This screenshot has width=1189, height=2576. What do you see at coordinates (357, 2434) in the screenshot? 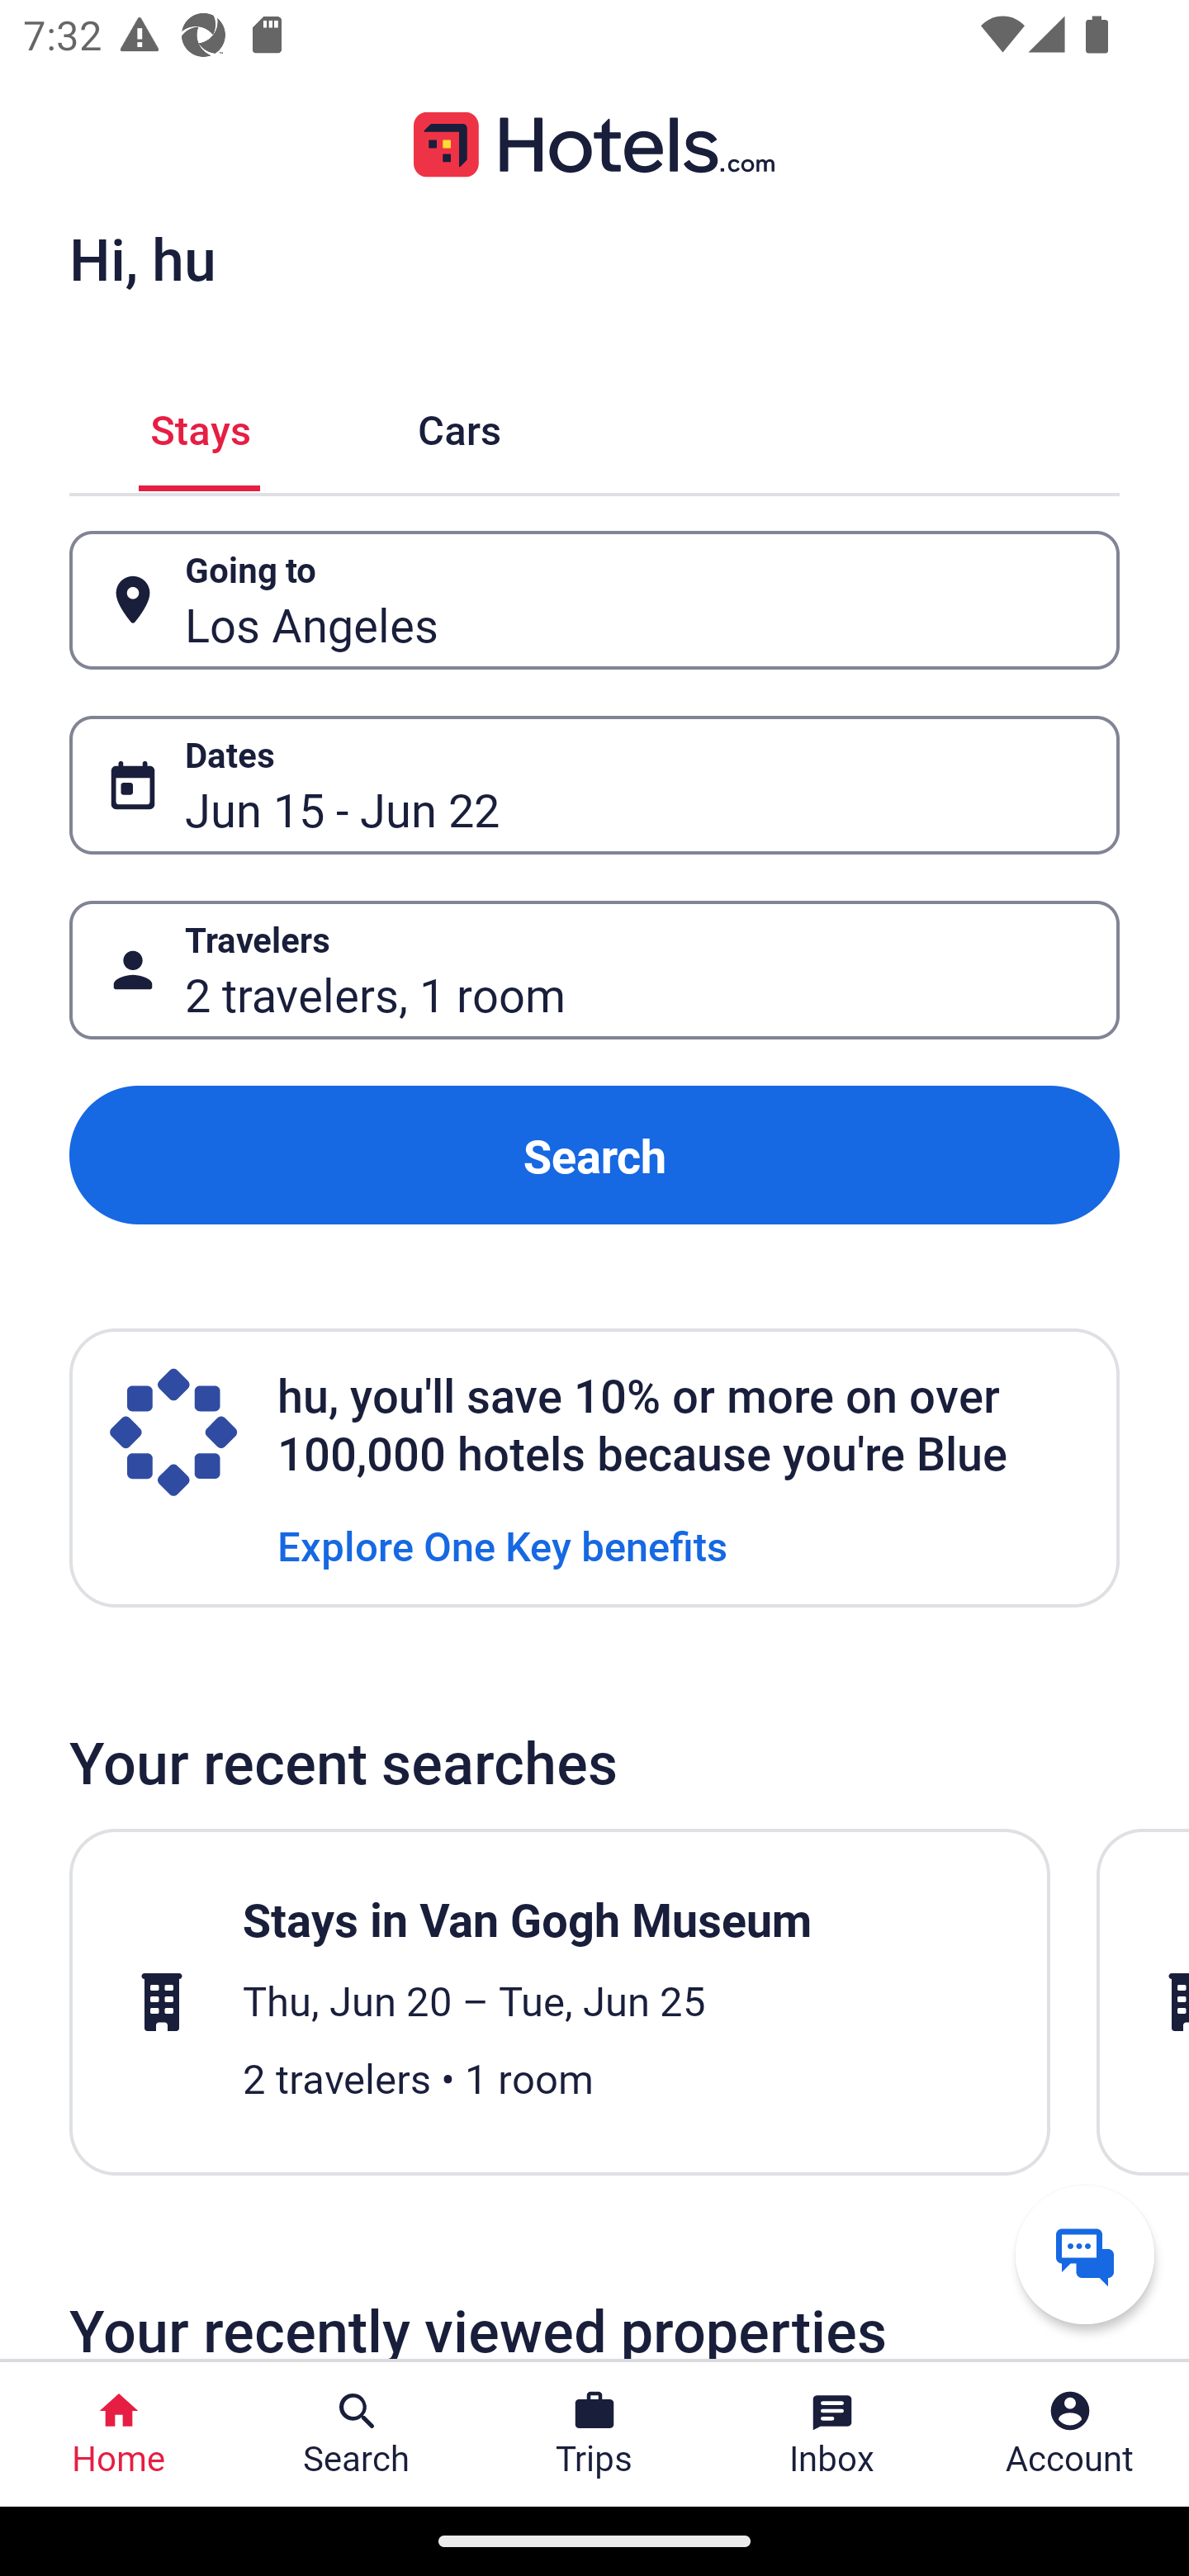
I see `Search Search Button` at bounding box center [357, 2434].